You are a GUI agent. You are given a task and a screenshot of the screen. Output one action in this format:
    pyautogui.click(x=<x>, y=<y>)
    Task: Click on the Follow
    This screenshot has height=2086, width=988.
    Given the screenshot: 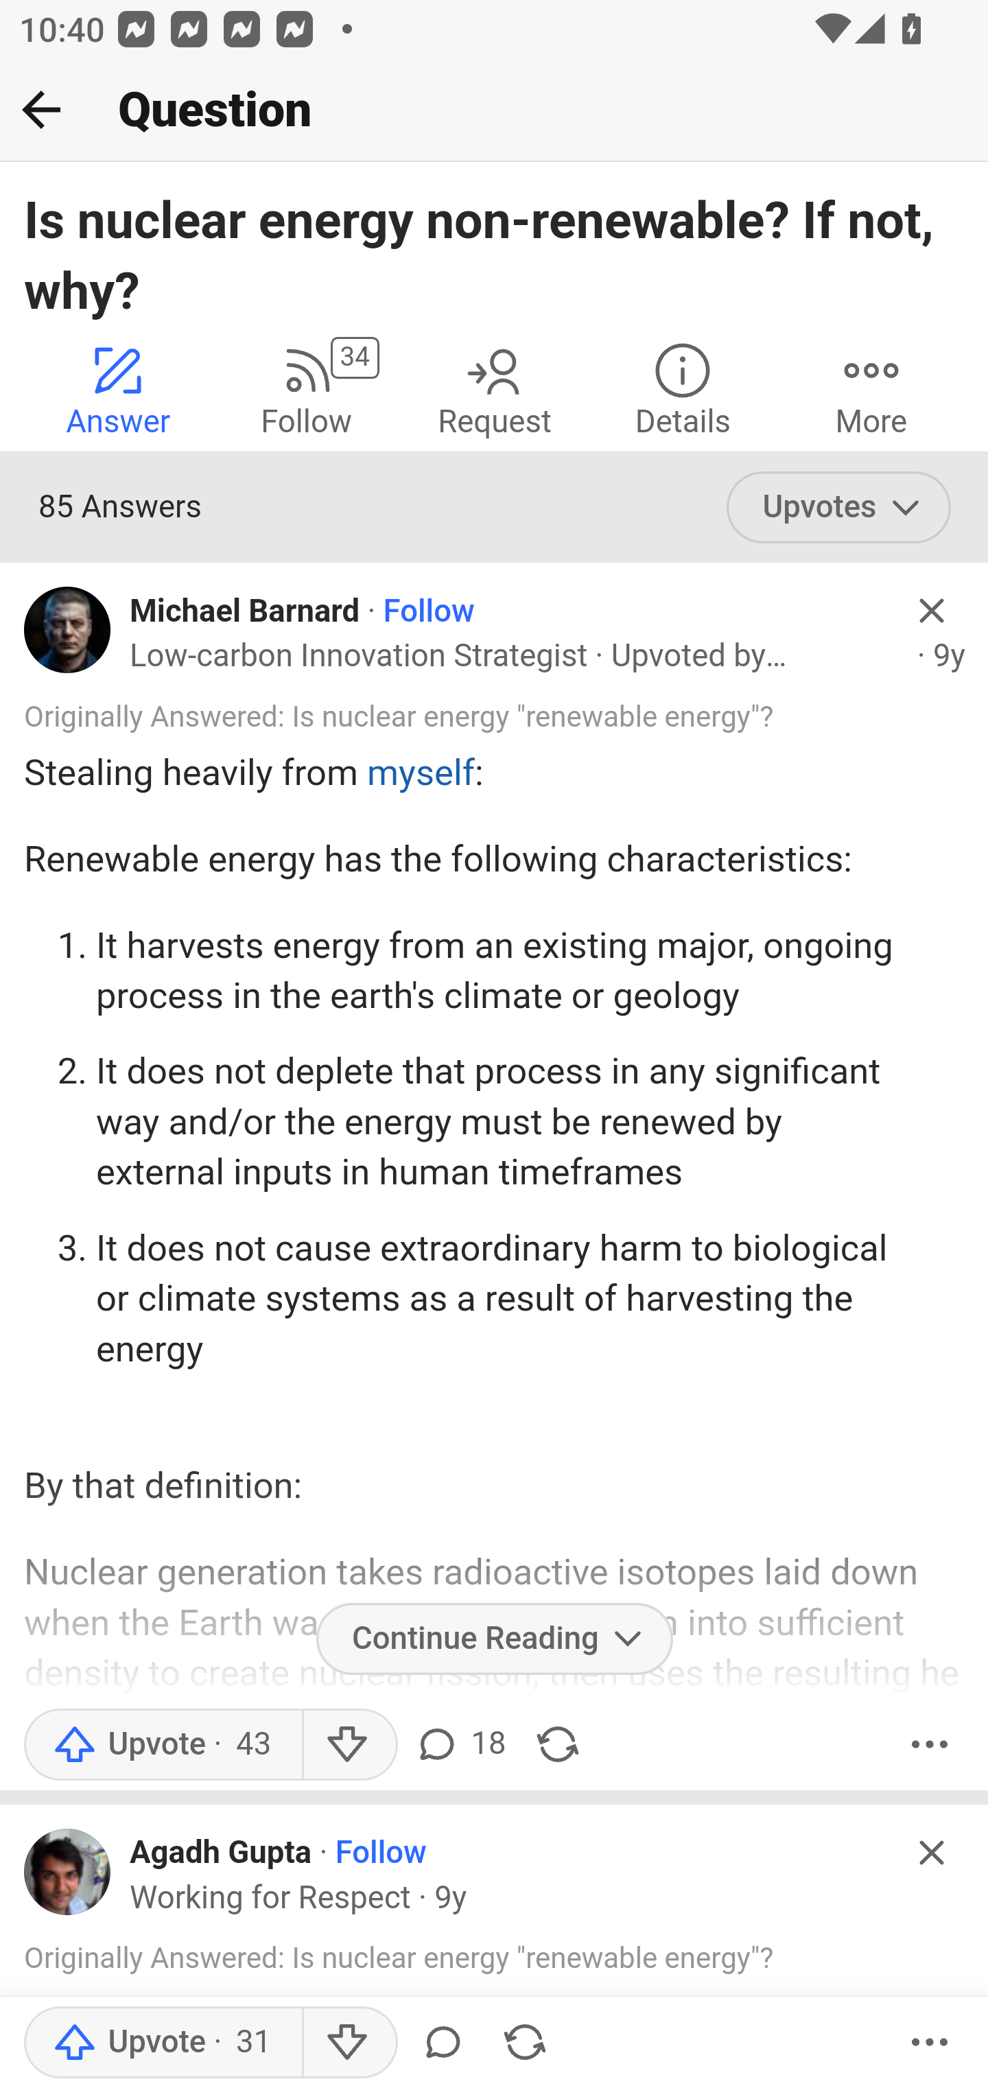 What is the action you would take?
    pyautogui.click(x=428, y=612)
    